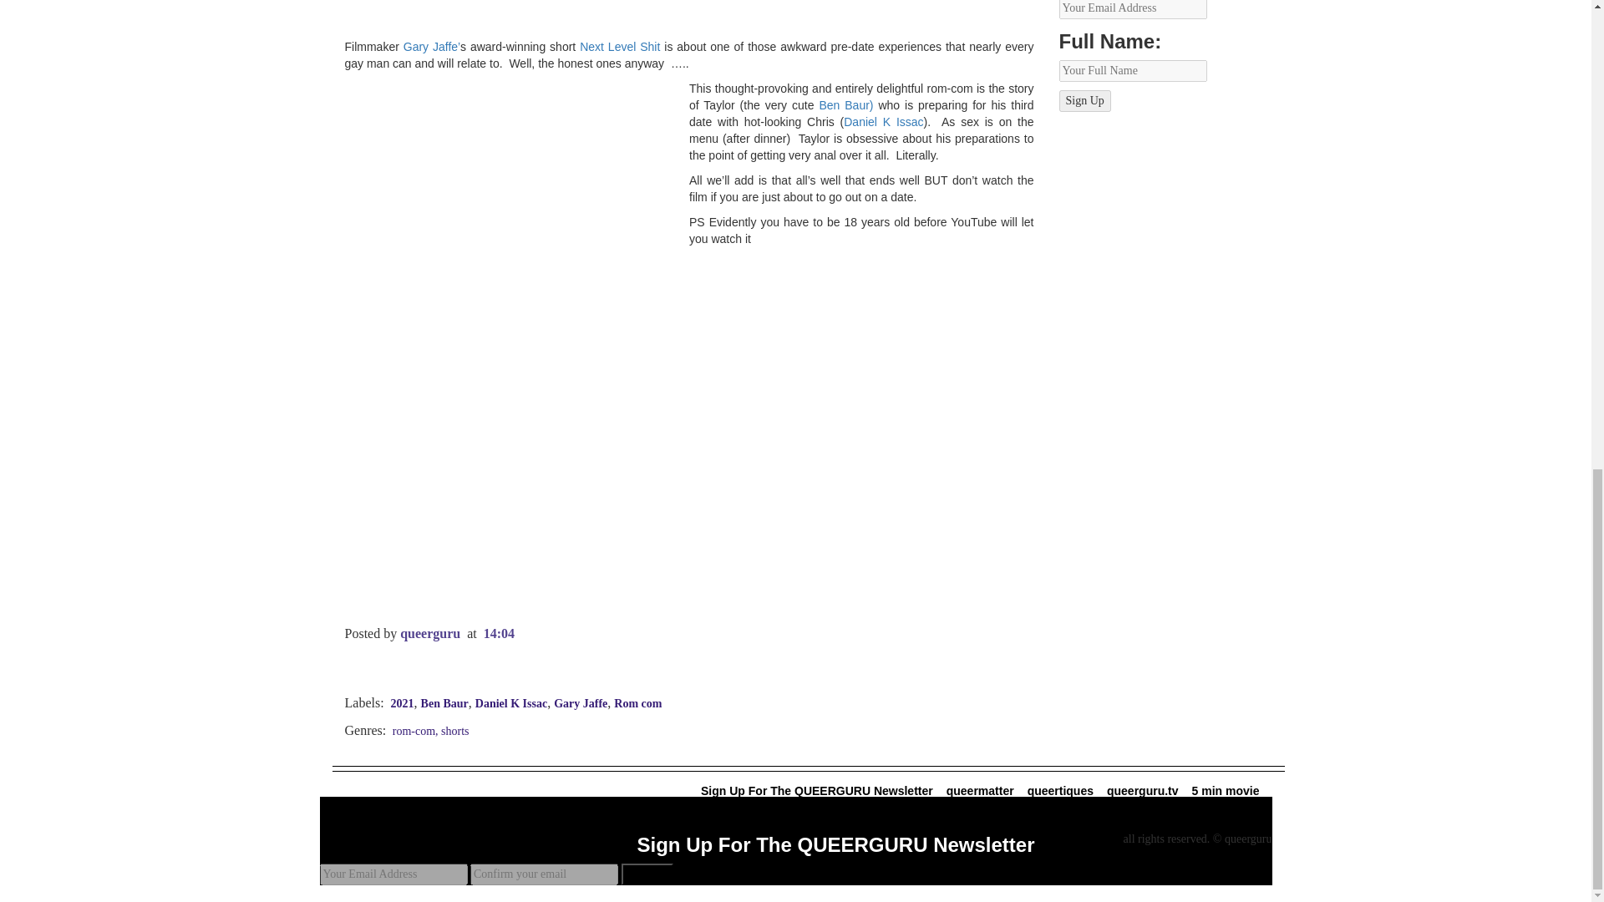 The image size is (1604, 902). I want to click on 2021, so click(403, 703).